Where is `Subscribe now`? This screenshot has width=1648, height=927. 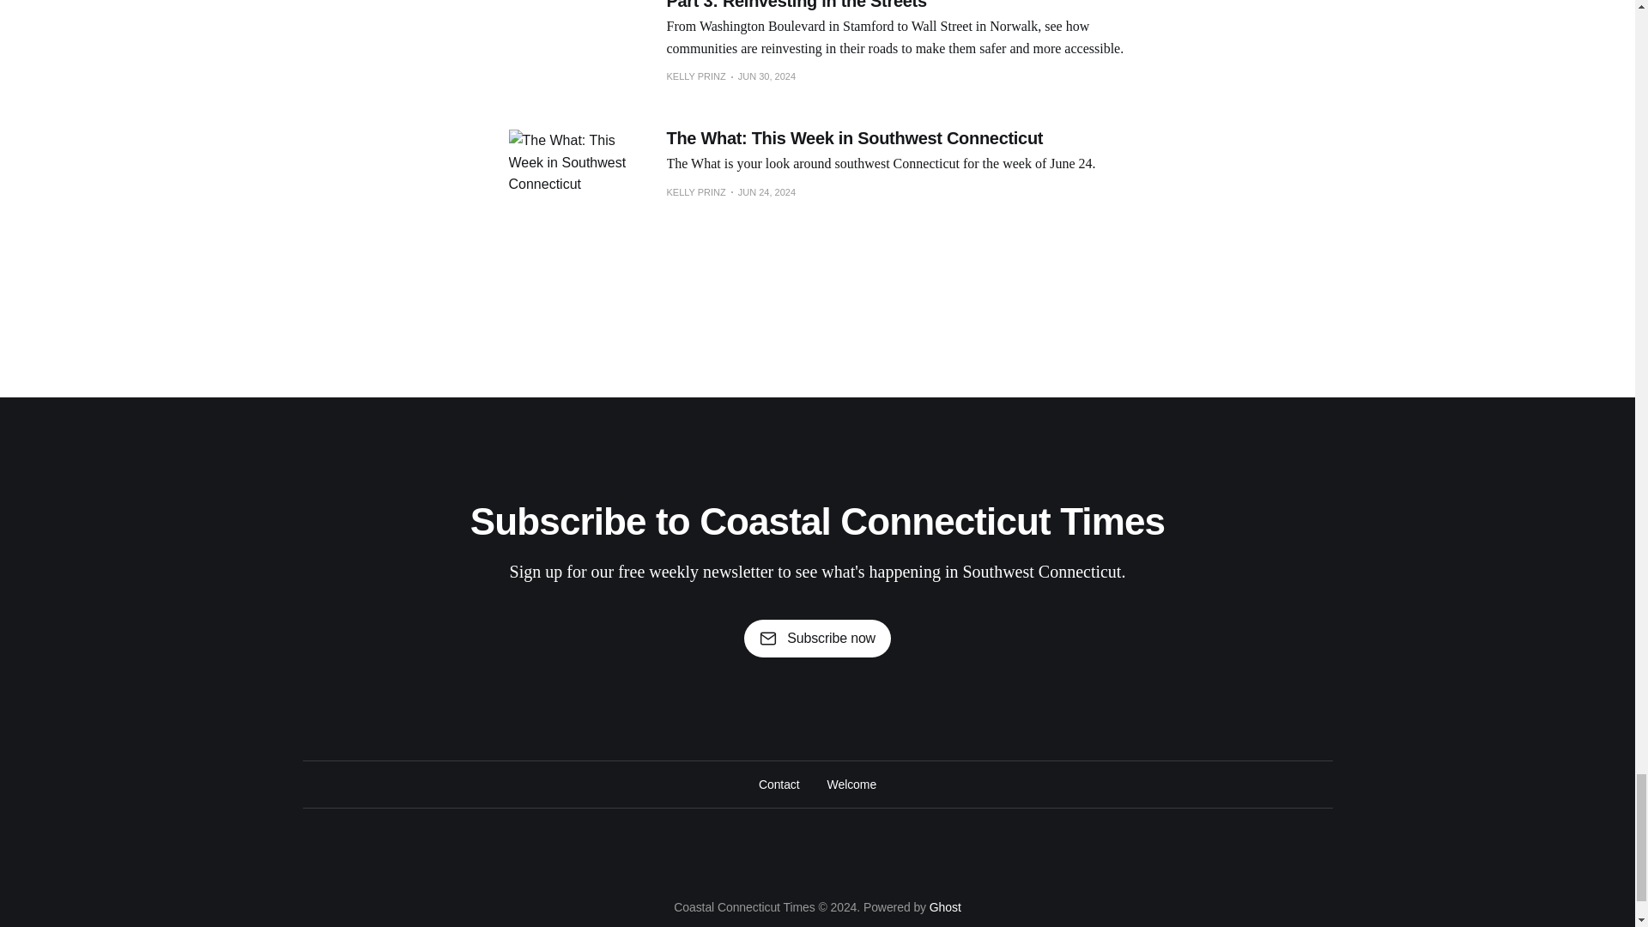
Subscribe now is located at coordinates (817, 639).